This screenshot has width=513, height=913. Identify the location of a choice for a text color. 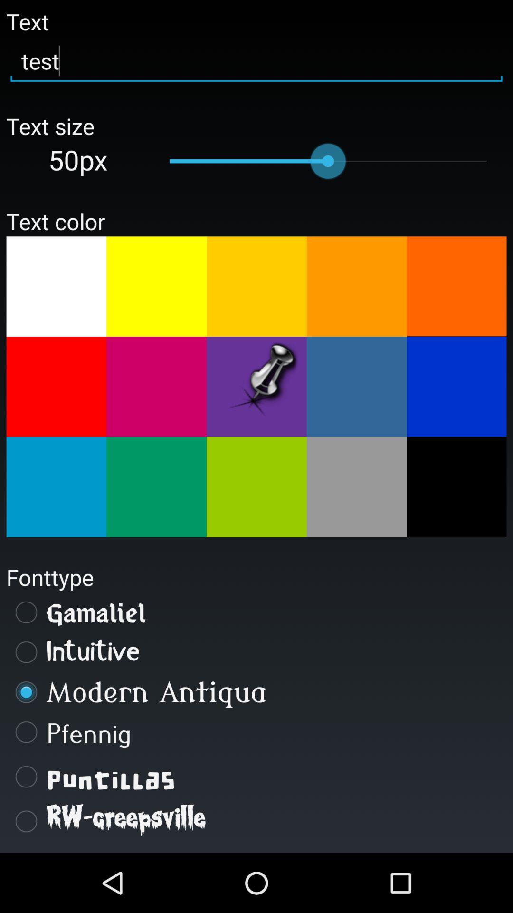
(56, 286).